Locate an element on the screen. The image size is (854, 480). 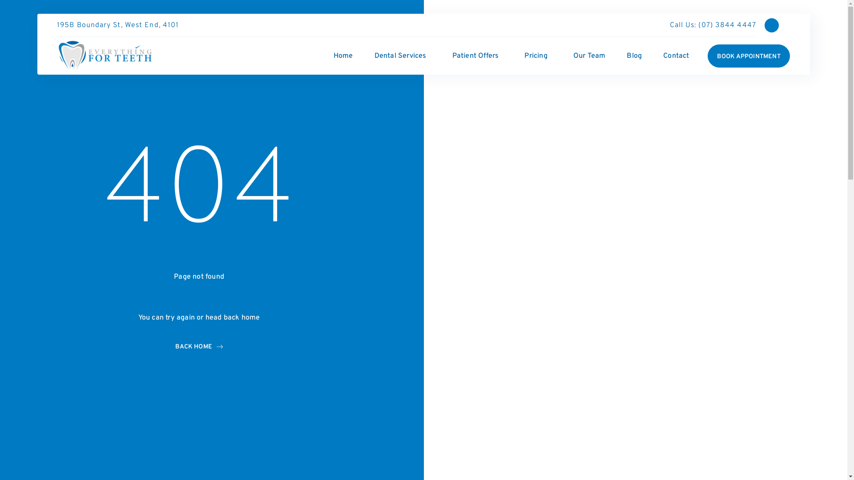
Contact is located at coordinates (676, 56).